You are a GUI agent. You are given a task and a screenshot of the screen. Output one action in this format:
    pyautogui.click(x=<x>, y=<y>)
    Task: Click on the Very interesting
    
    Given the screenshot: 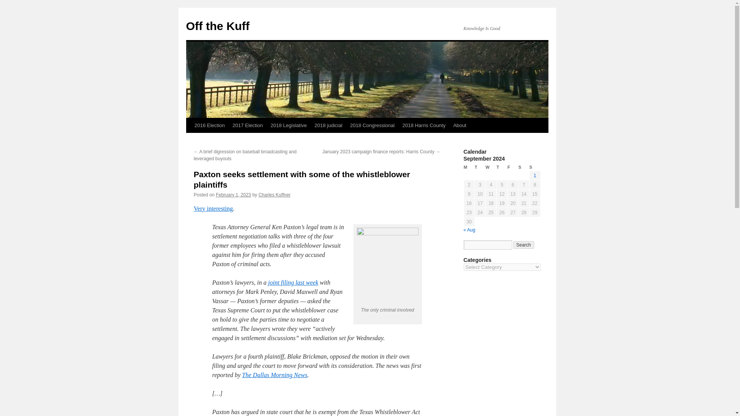 What is the action you would take?
    pyautogui.click(x=213, y=208)
    